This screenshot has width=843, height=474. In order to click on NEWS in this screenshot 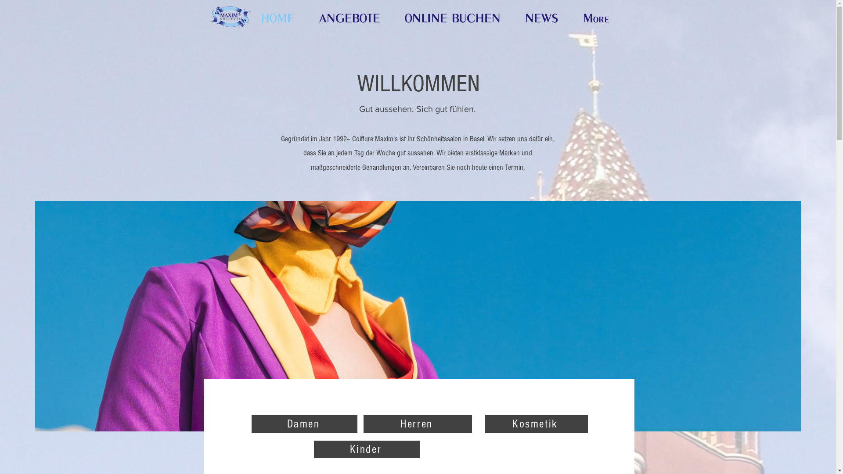, I will do `click(547, 17)`.